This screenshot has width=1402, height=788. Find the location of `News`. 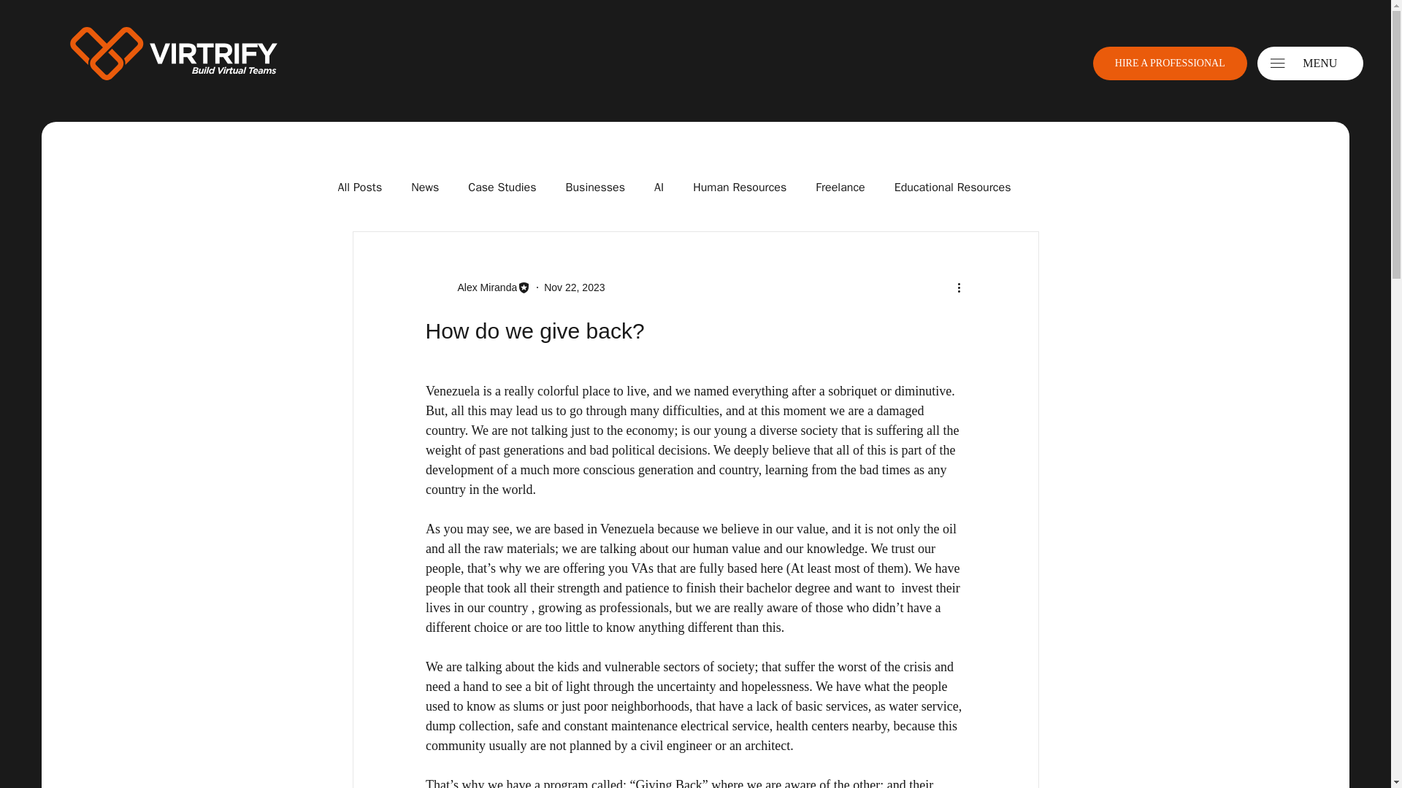

News is located at coordinates (424, 188).